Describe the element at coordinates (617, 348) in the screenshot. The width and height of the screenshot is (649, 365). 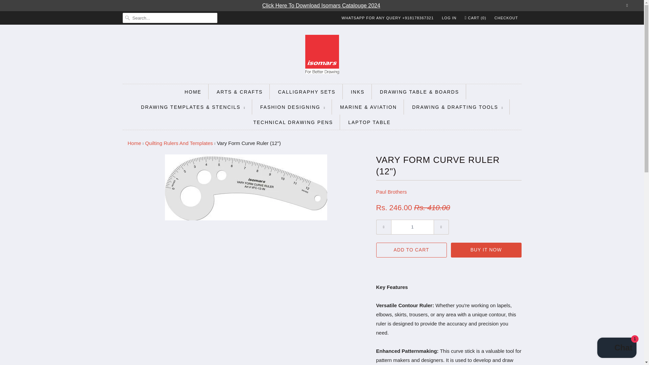
I see `Shopify online store chat` at that location.